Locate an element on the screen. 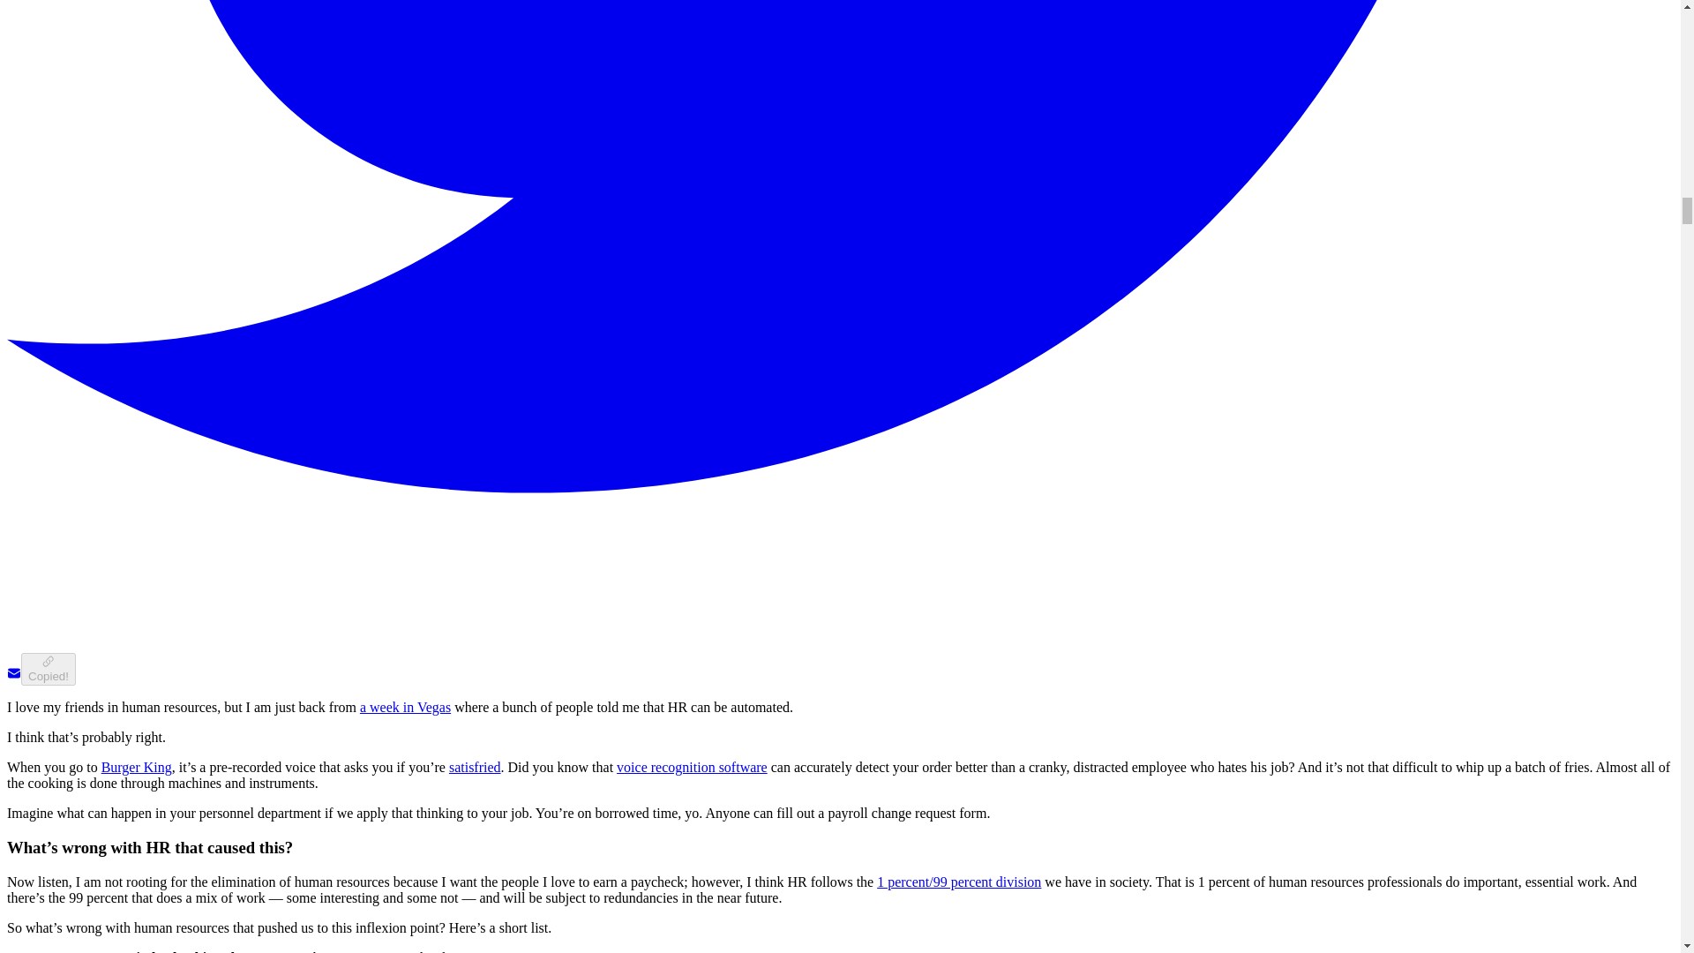 This screenshot has height=953, width=1694. Burger King is located at coordinates (137, 767).